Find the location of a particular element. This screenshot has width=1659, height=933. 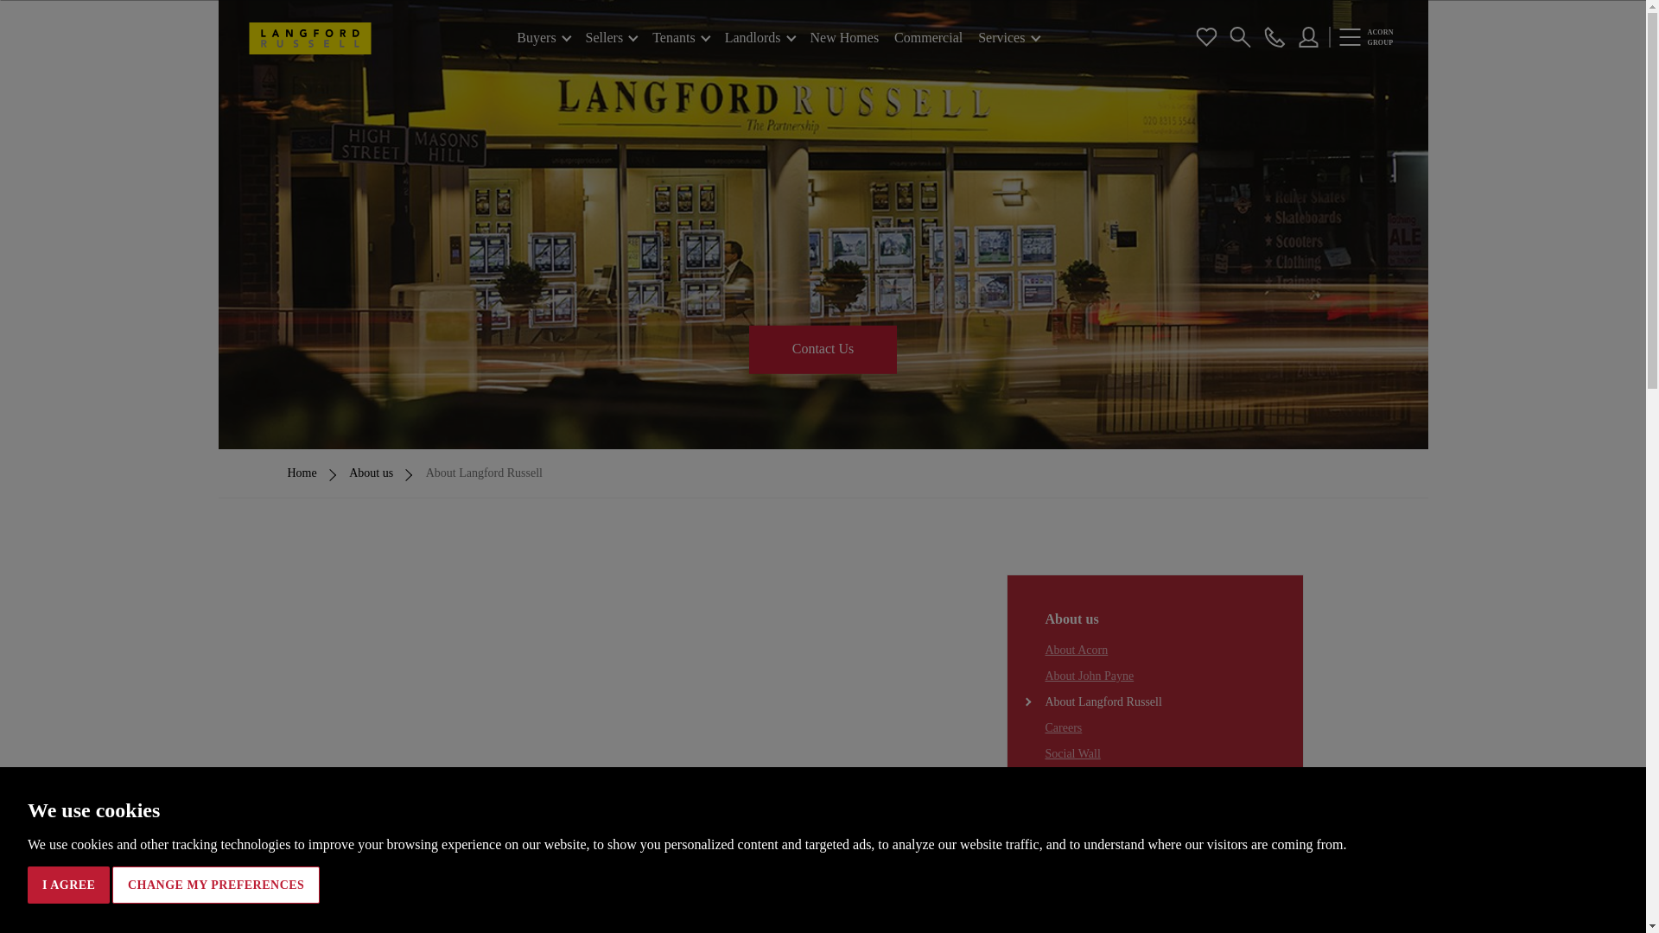

Wishlist is located at coordinates (1206, 36).